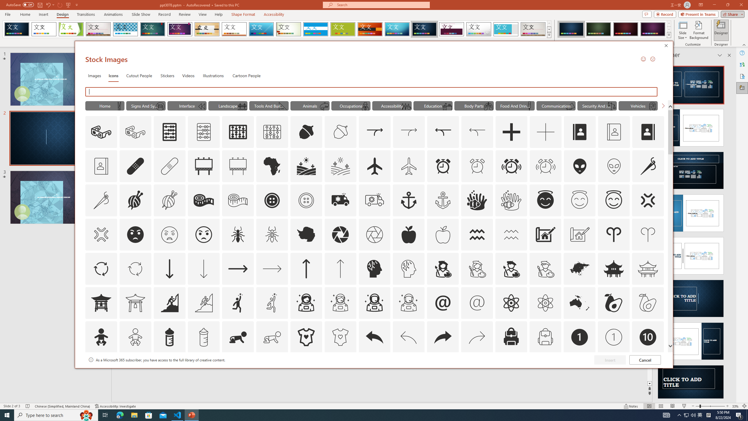 The image size is (748, 421). Describe the element at coordinates (545, 268) in the screenshot. I see `AutomationID: Icons_ArtistMale_M` at that location.